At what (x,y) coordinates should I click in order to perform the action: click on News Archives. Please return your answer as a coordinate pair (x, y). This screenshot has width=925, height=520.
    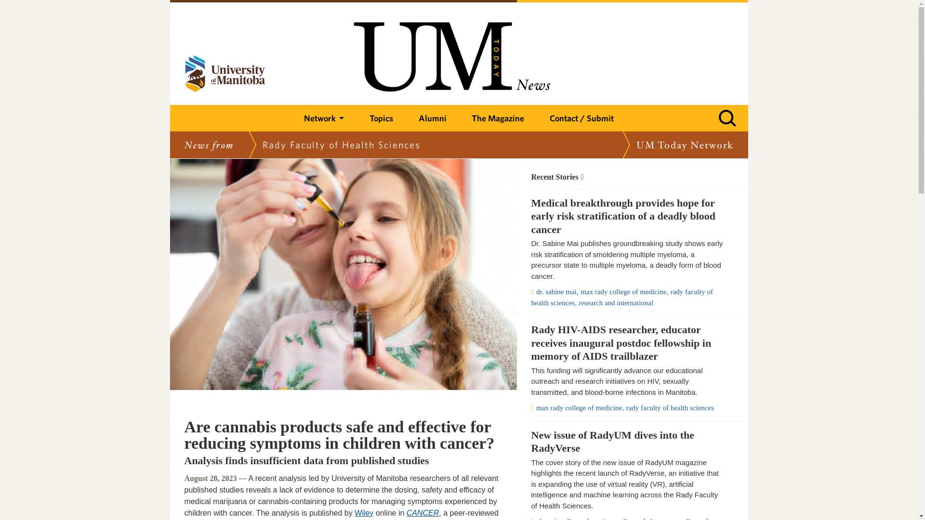
    Looking at the image, I should click on (627, 177).